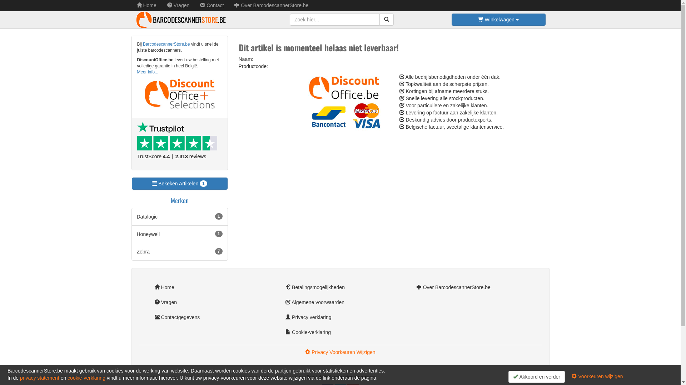 The height and width of the screenshot is (385, 686). Describe the element at coordinates (272, 5) in the screenshot. I see `Over BarcodescannerStore.be` at that location.